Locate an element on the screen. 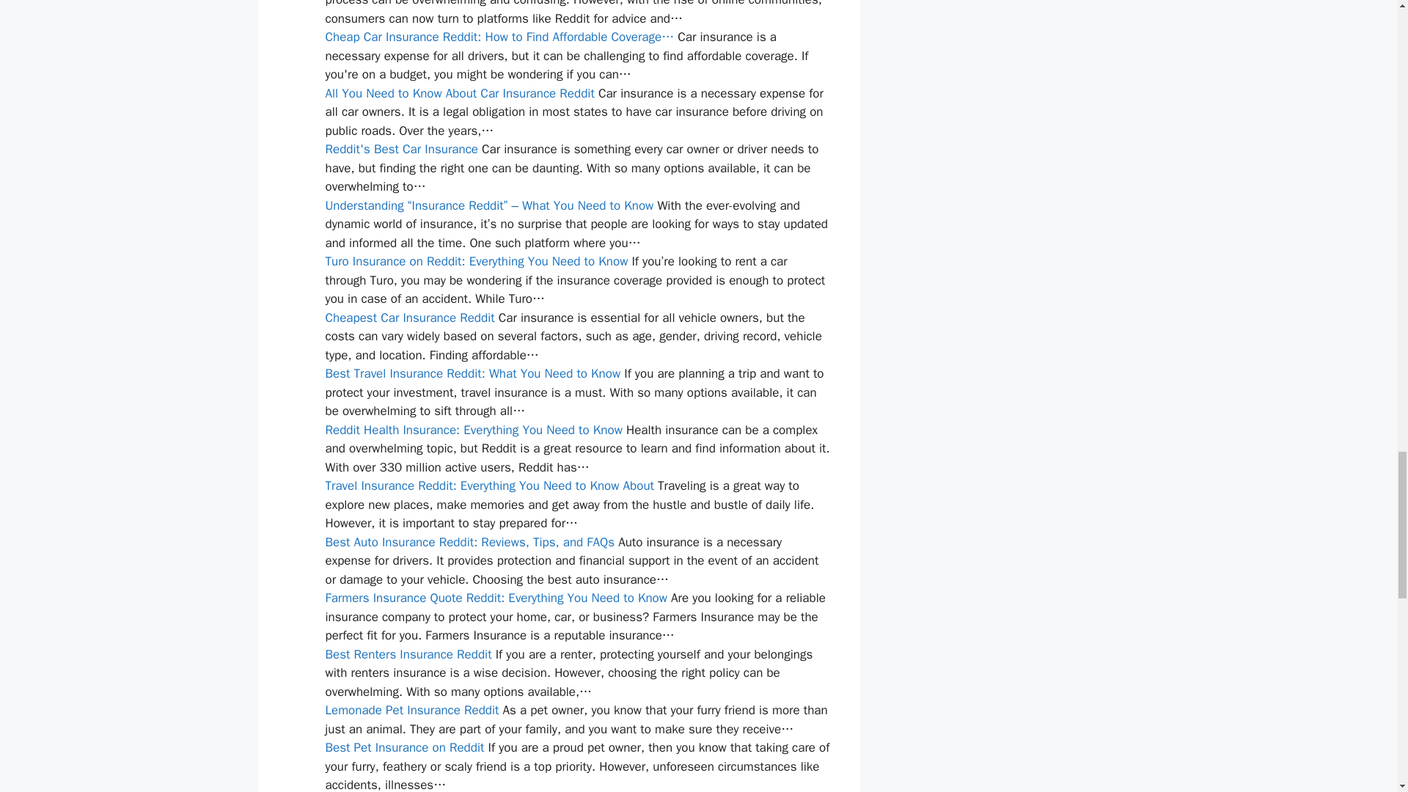  Turo Insurance on Reddit: Everything You Need to Know is located at coordinates (477, 261).